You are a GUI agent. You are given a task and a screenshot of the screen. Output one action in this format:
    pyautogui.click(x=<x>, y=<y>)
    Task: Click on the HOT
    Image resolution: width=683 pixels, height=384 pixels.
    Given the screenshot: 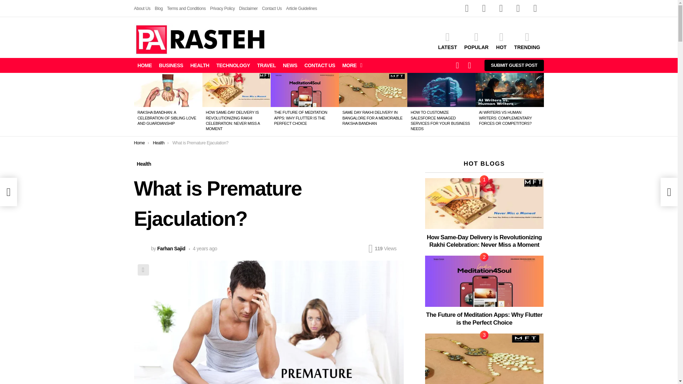 What is the action you would take?
    pyautogui.click(x=501, y=41)
    